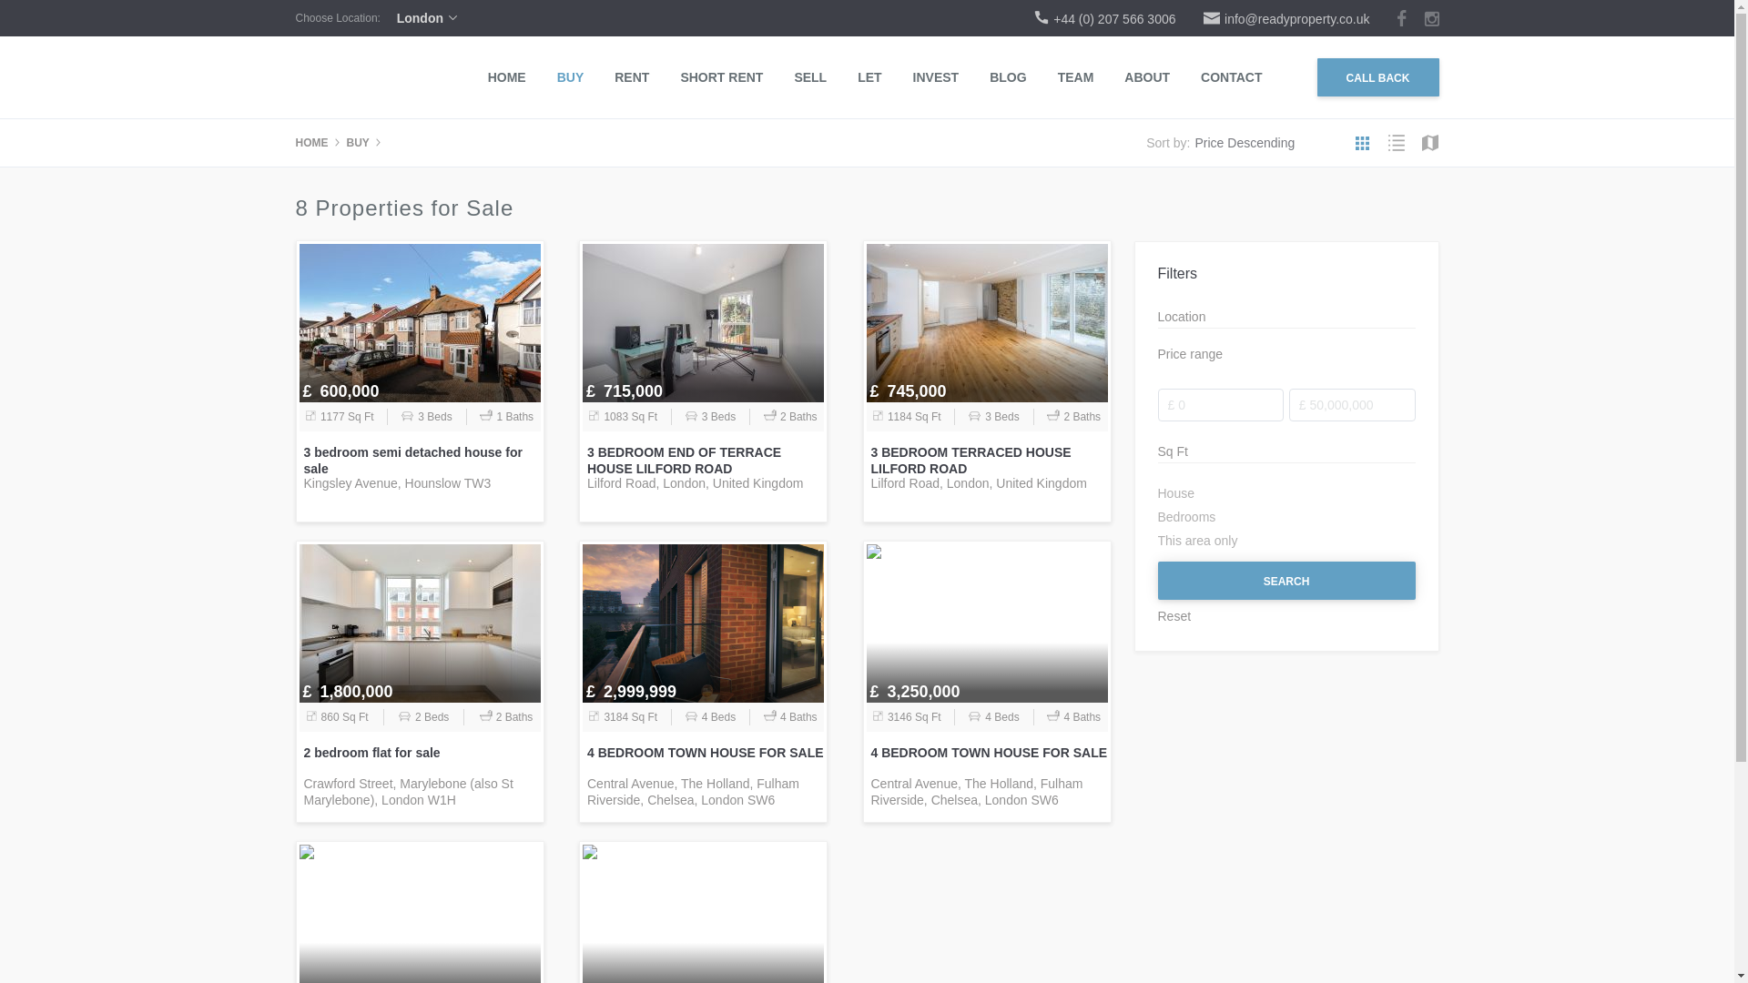 This screenshot has height=983, width=1748. What do you see at coordinates (721, 76) in the screenshot?
I see `SHORT RENT` at bounding box center [721, 76].